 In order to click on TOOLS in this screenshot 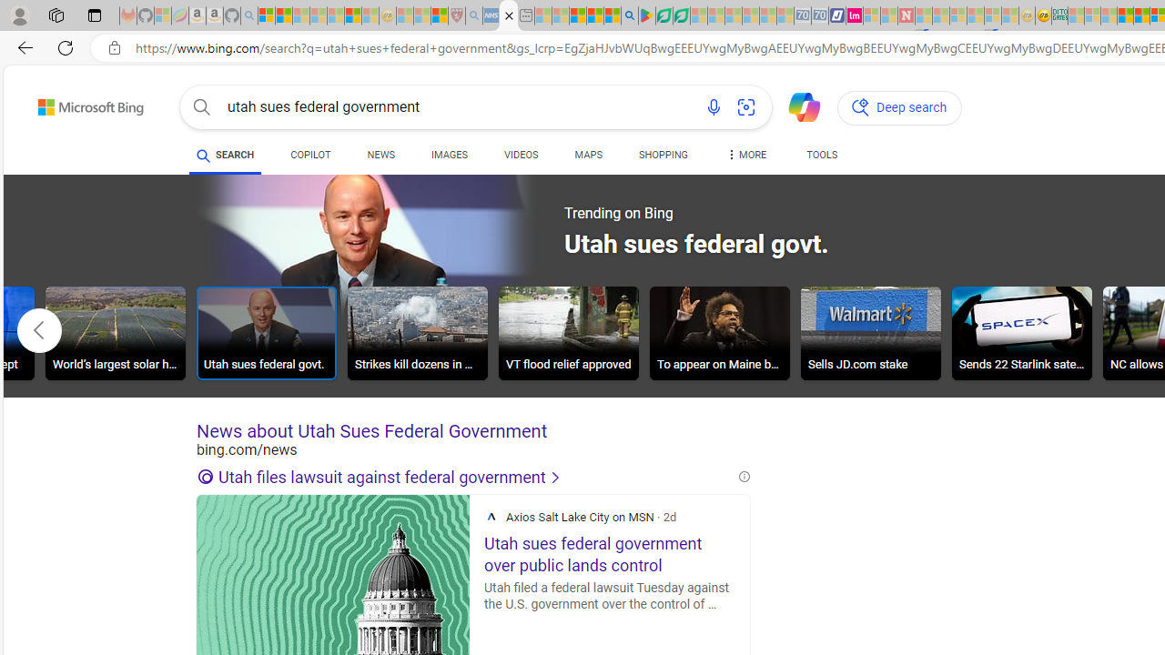, I will do `click(823, 158)`.